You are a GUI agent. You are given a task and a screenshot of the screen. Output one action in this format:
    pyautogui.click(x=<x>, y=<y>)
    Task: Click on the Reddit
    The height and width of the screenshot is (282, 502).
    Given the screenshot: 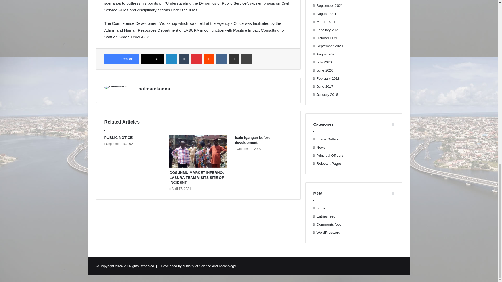 What is the action you would take?
    pyautogui.click(x=209, y=59)
    